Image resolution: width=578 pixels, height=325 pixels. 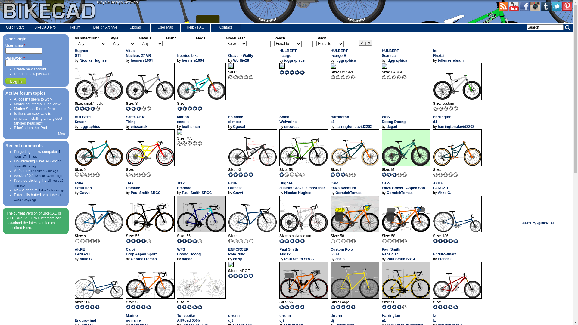 I want to click on Give Falza Gravel - Aspen Sport 2/5, so click(x=390, y=241).